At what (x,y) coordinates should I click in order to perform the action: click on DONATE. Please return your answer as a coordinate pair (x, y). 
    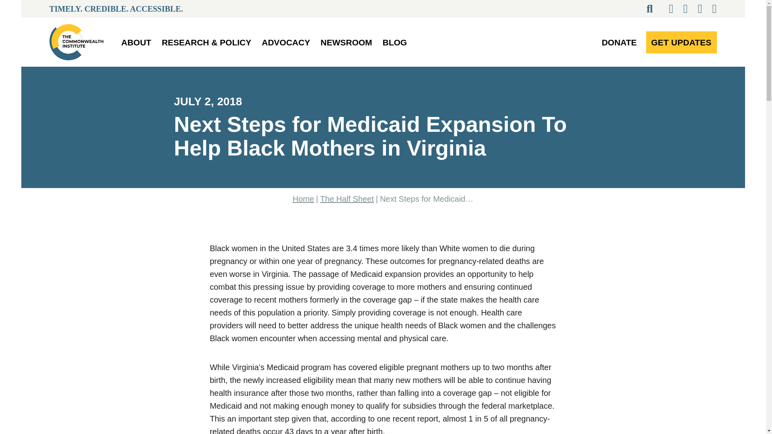
    Looking at the image, I should click on (619, 42).